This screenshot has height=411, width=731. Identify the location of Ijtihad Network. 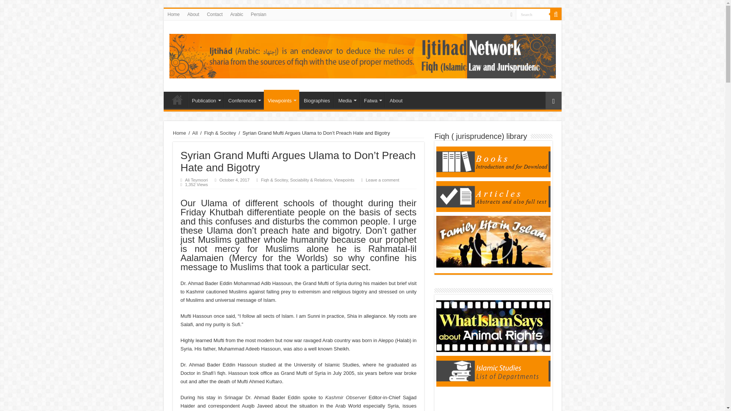
(362, 55).